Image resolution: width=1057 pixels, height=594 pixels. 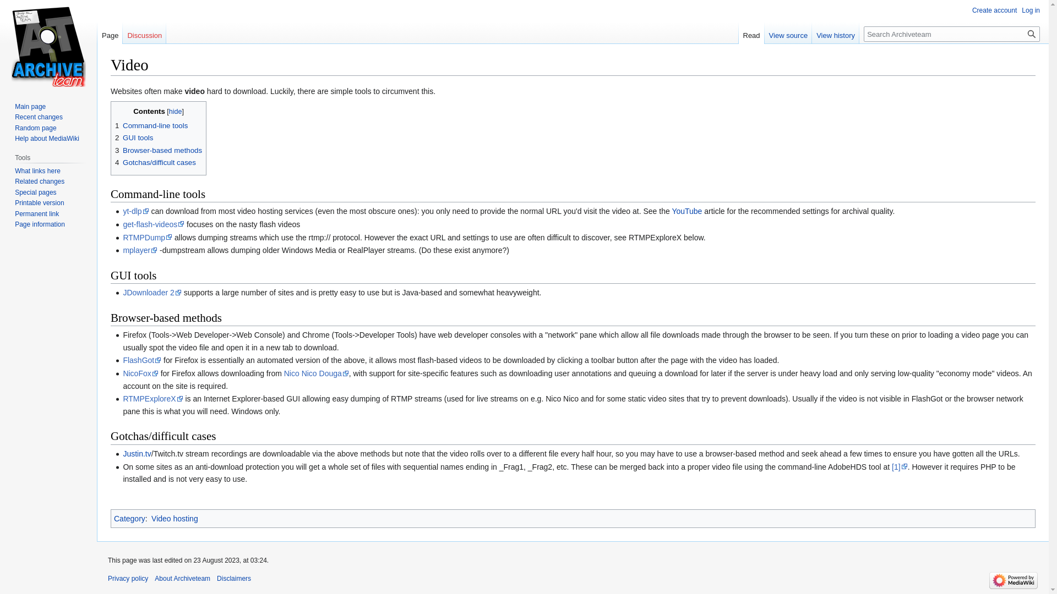 What do you see at coordinates (48, 44) in the screenshot?
I see `Visit the main page` at bounding box center [48, 44].